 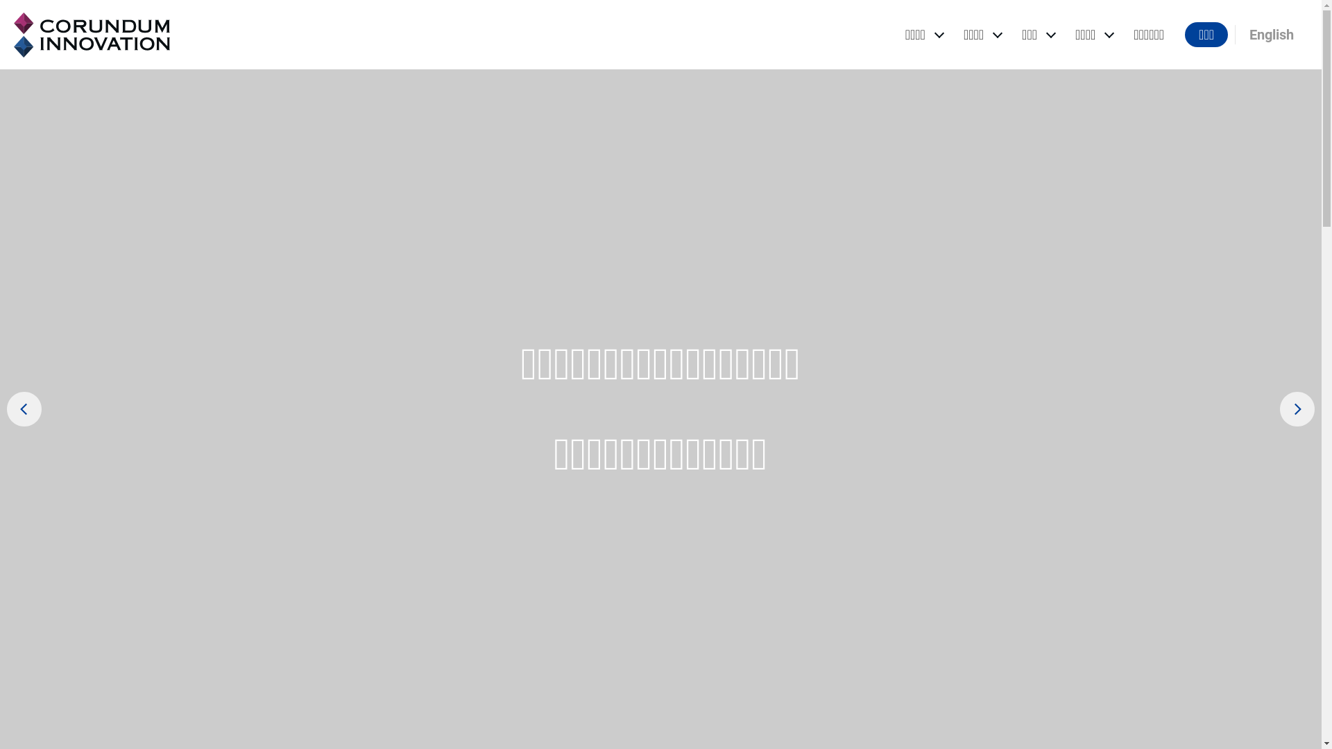 I want to click on English, so click(x=1272, y=35).